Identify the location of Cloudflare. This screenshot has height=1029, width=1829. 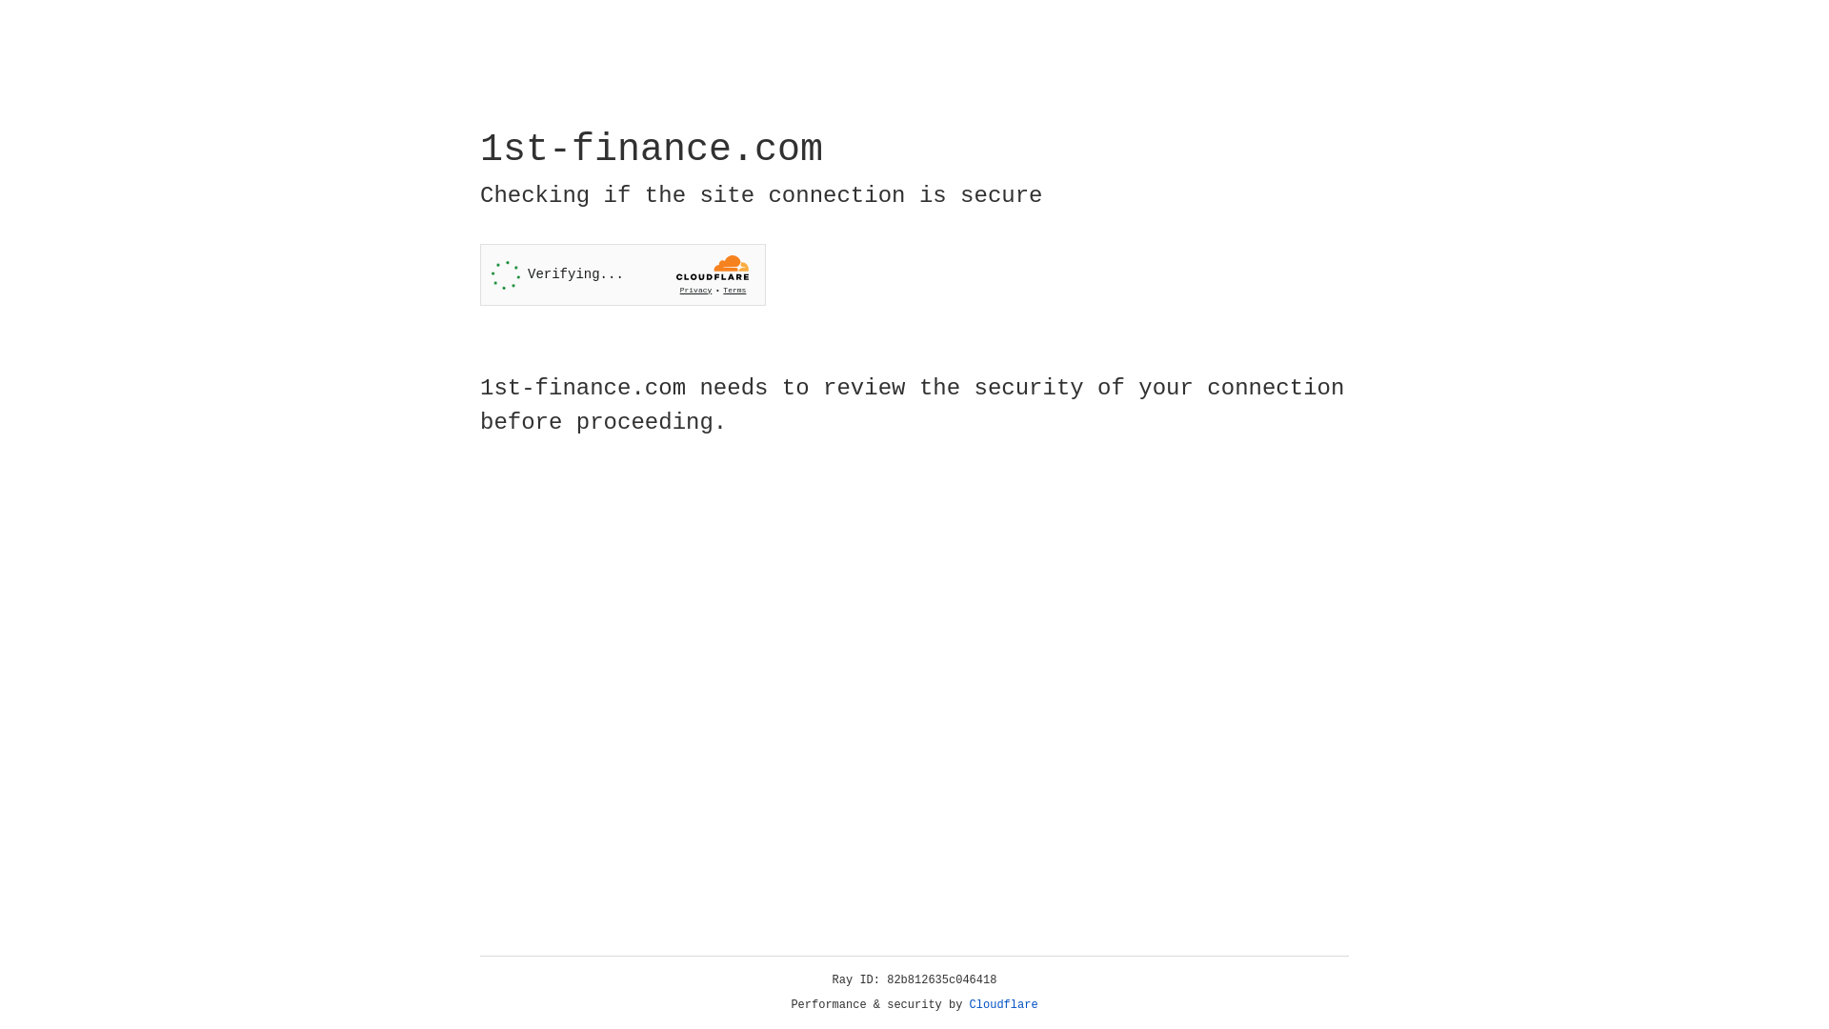
(1004, 1005).